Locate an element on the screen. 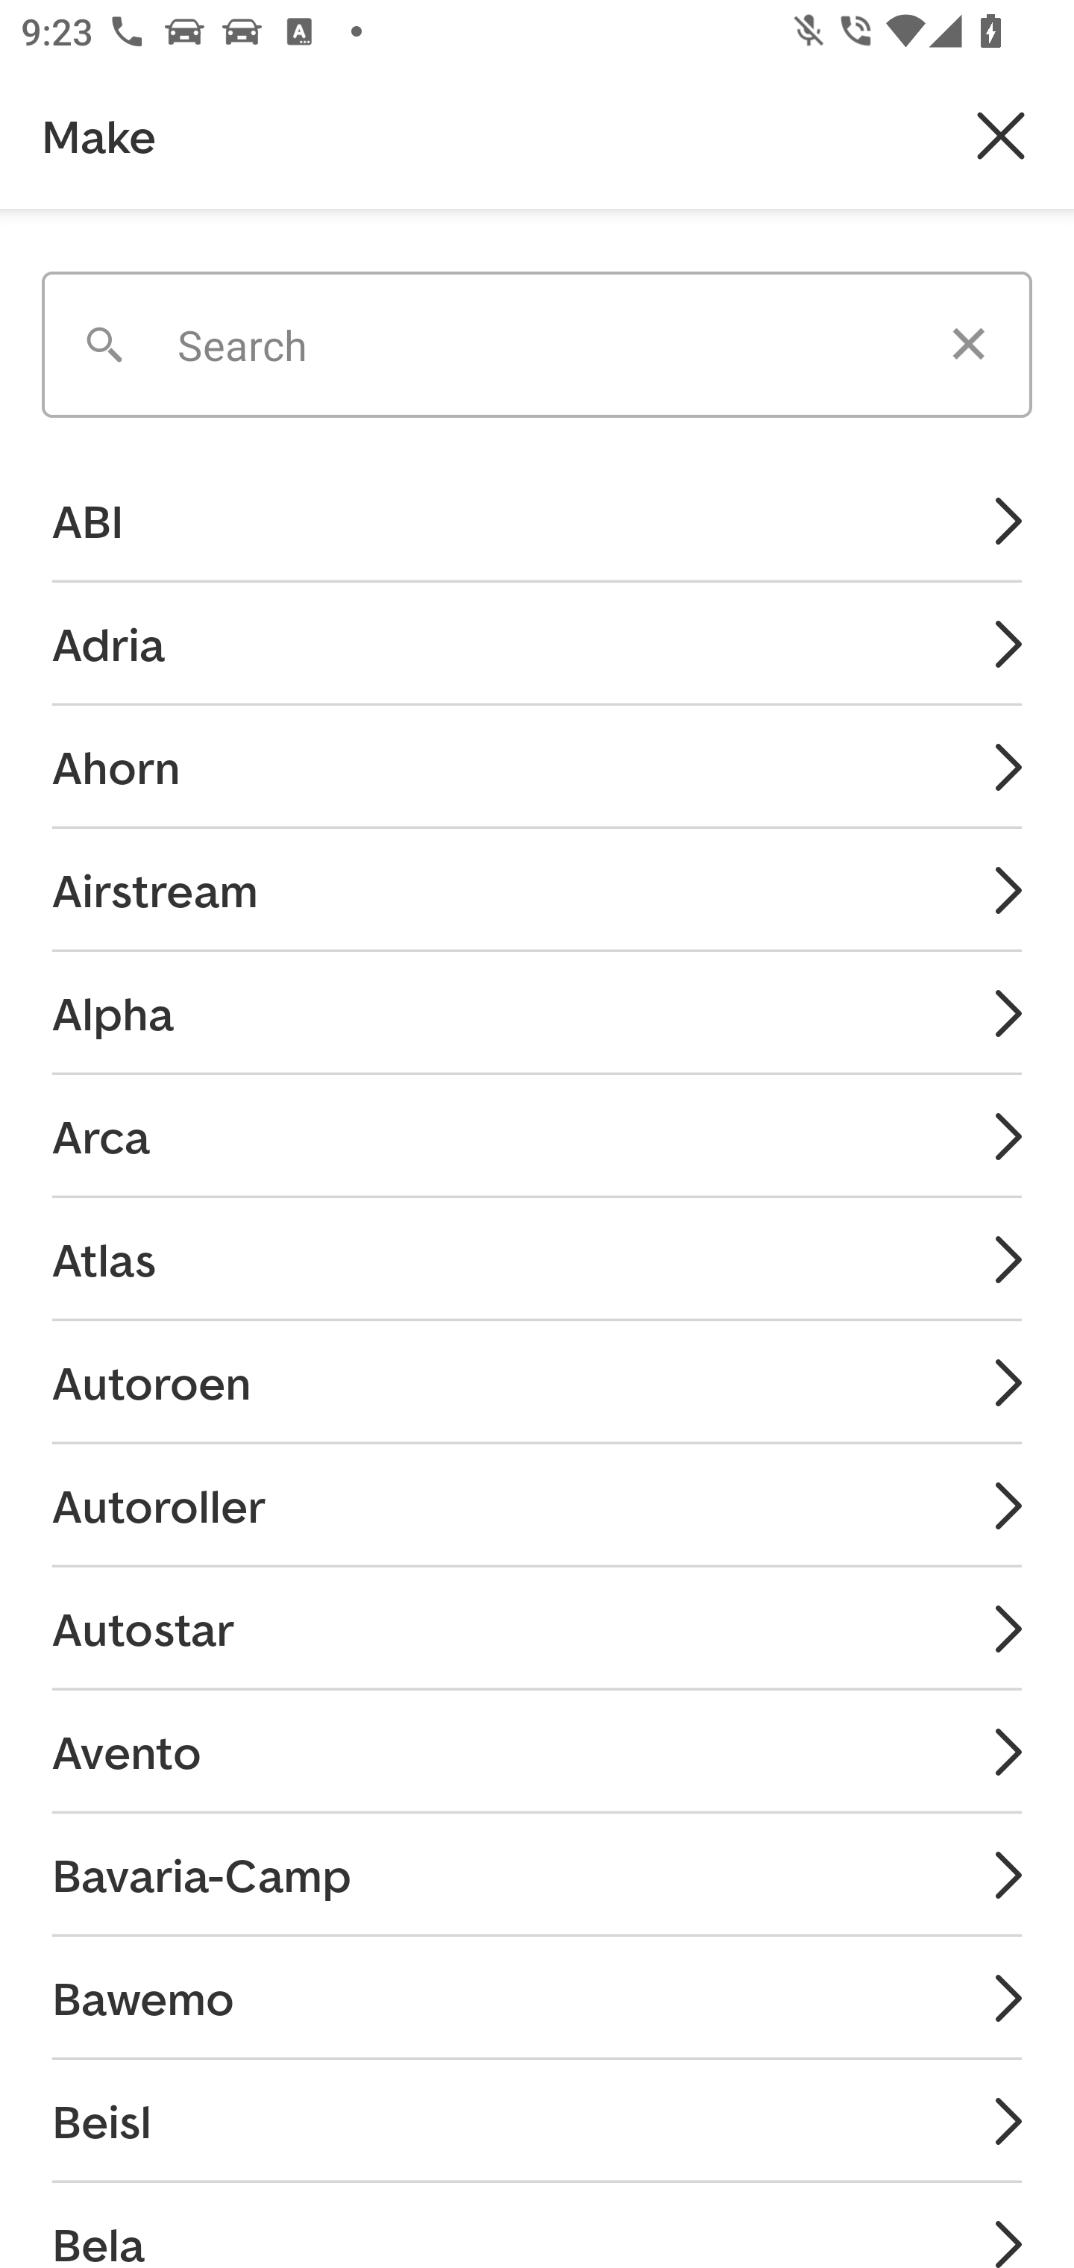 The image size is (1074, 2268). Airstream right arrow is located at coordinates (537, 889).